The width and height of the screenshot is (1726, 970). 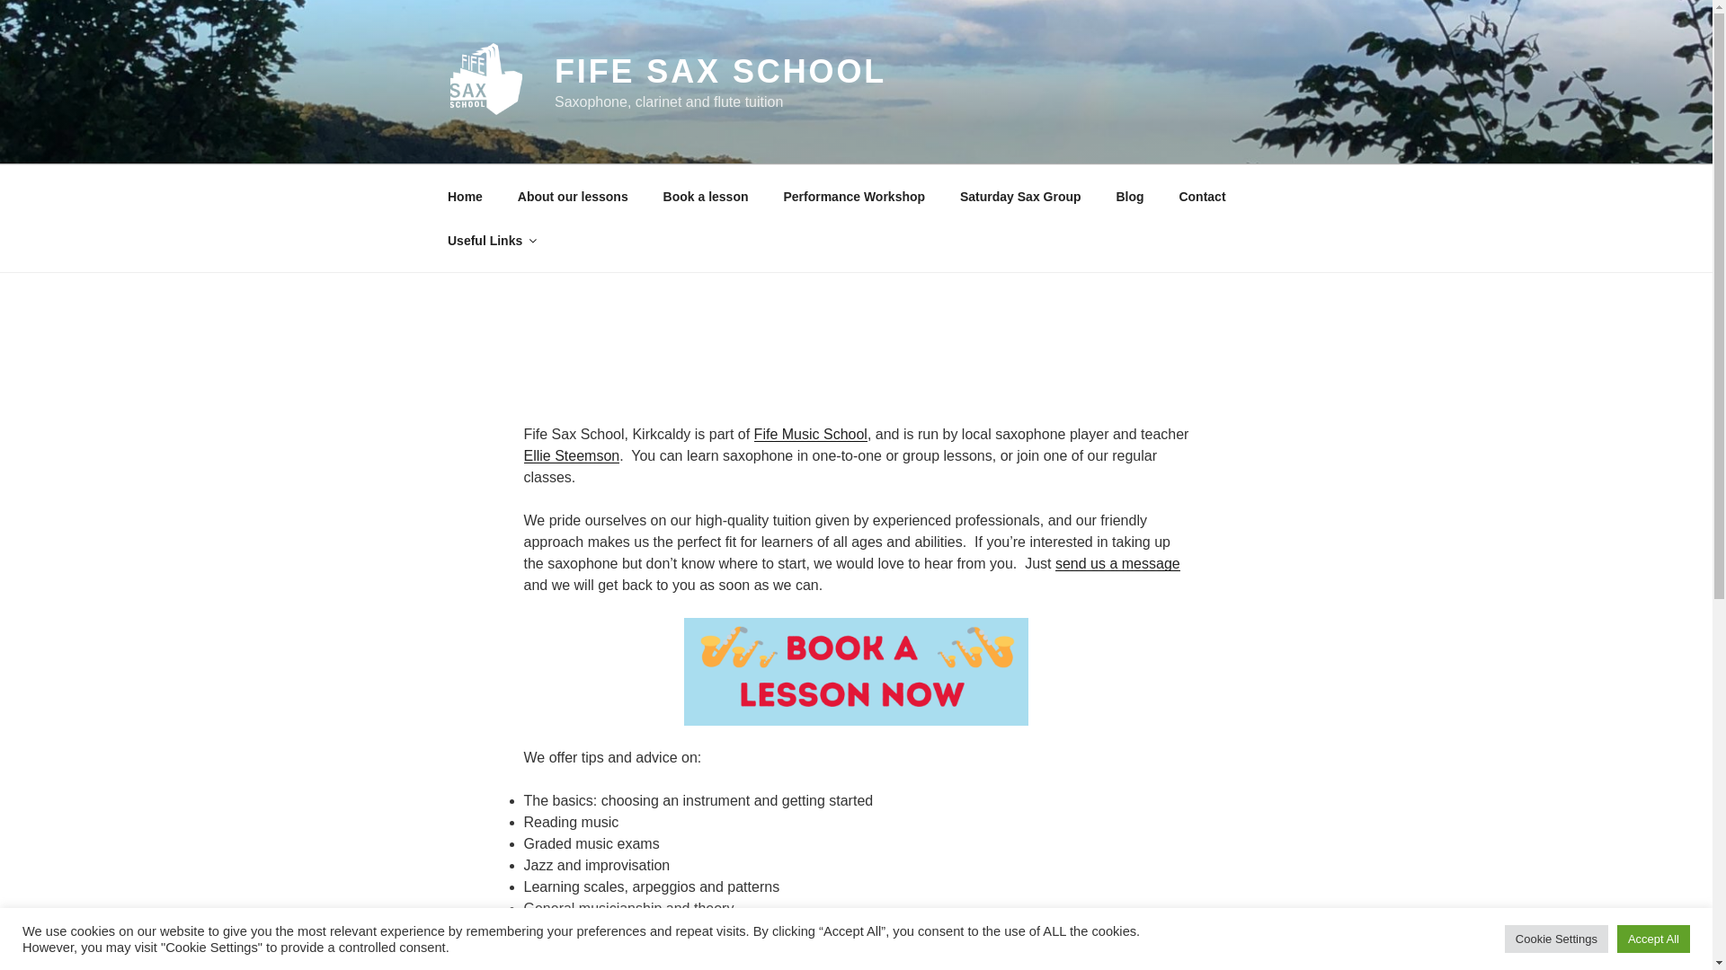 What do you see at coordinates (811, 435) in the screenshot?
I see `Fife Music School` at bounding box center [811, 435].